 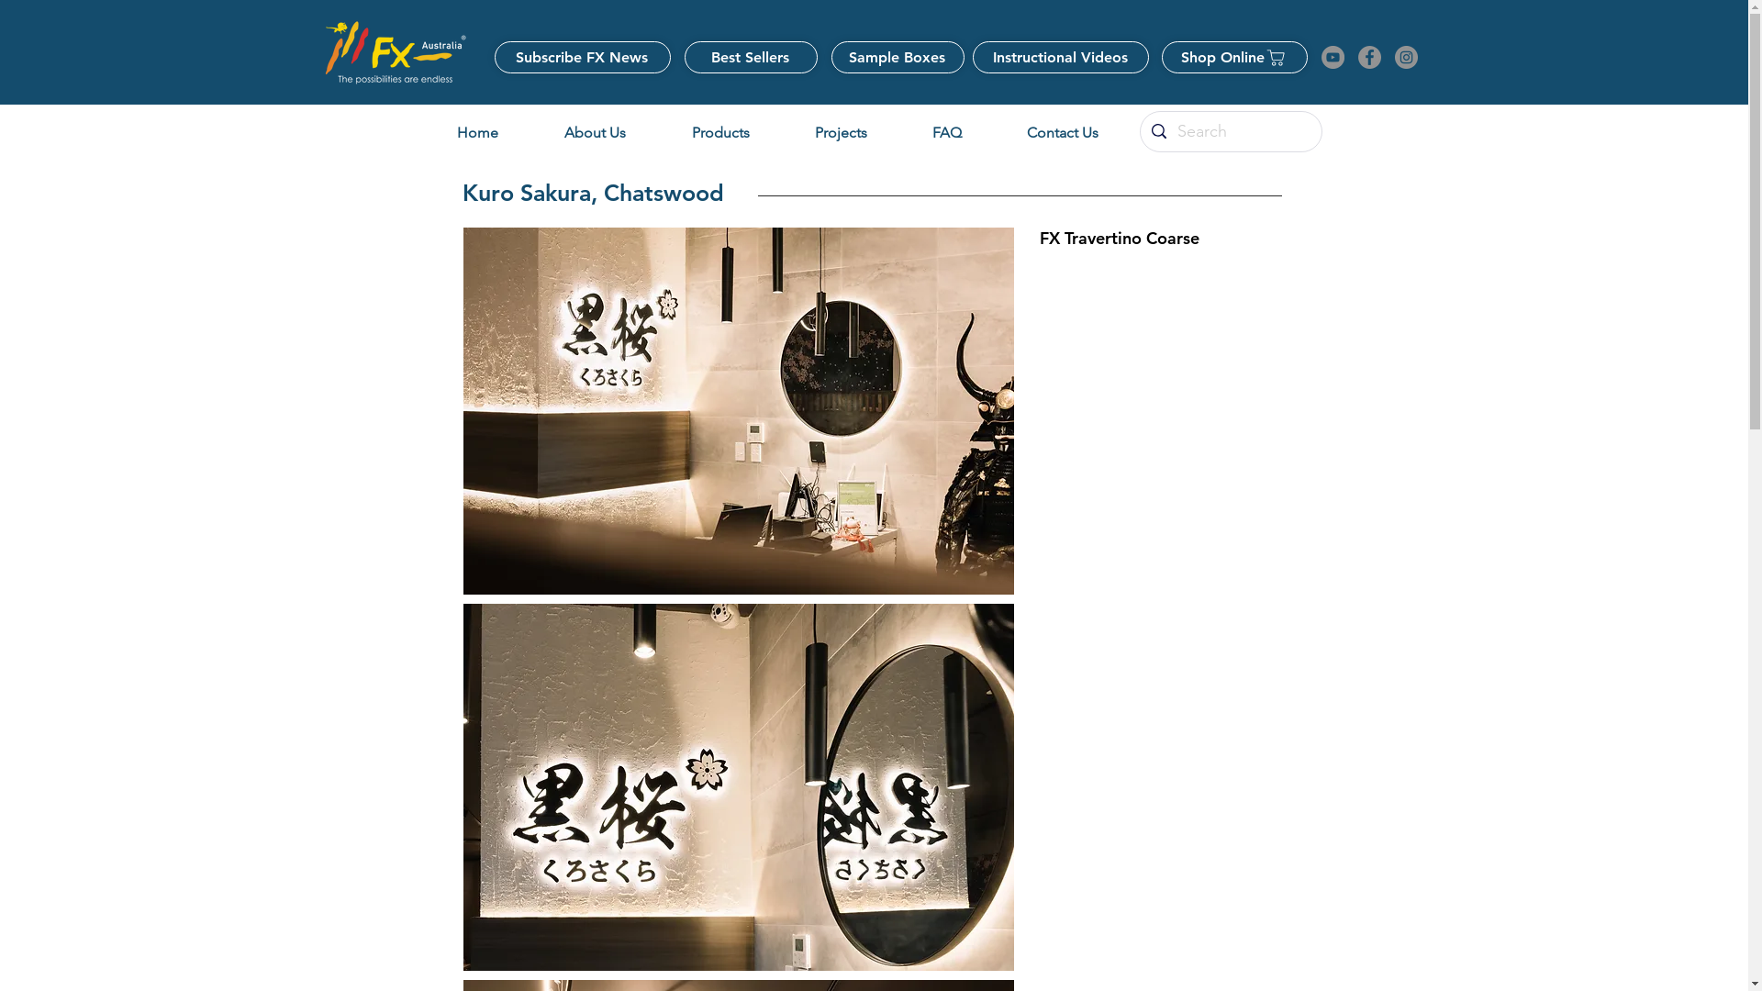 I want to click on About Us, so click(x=595, y=132).